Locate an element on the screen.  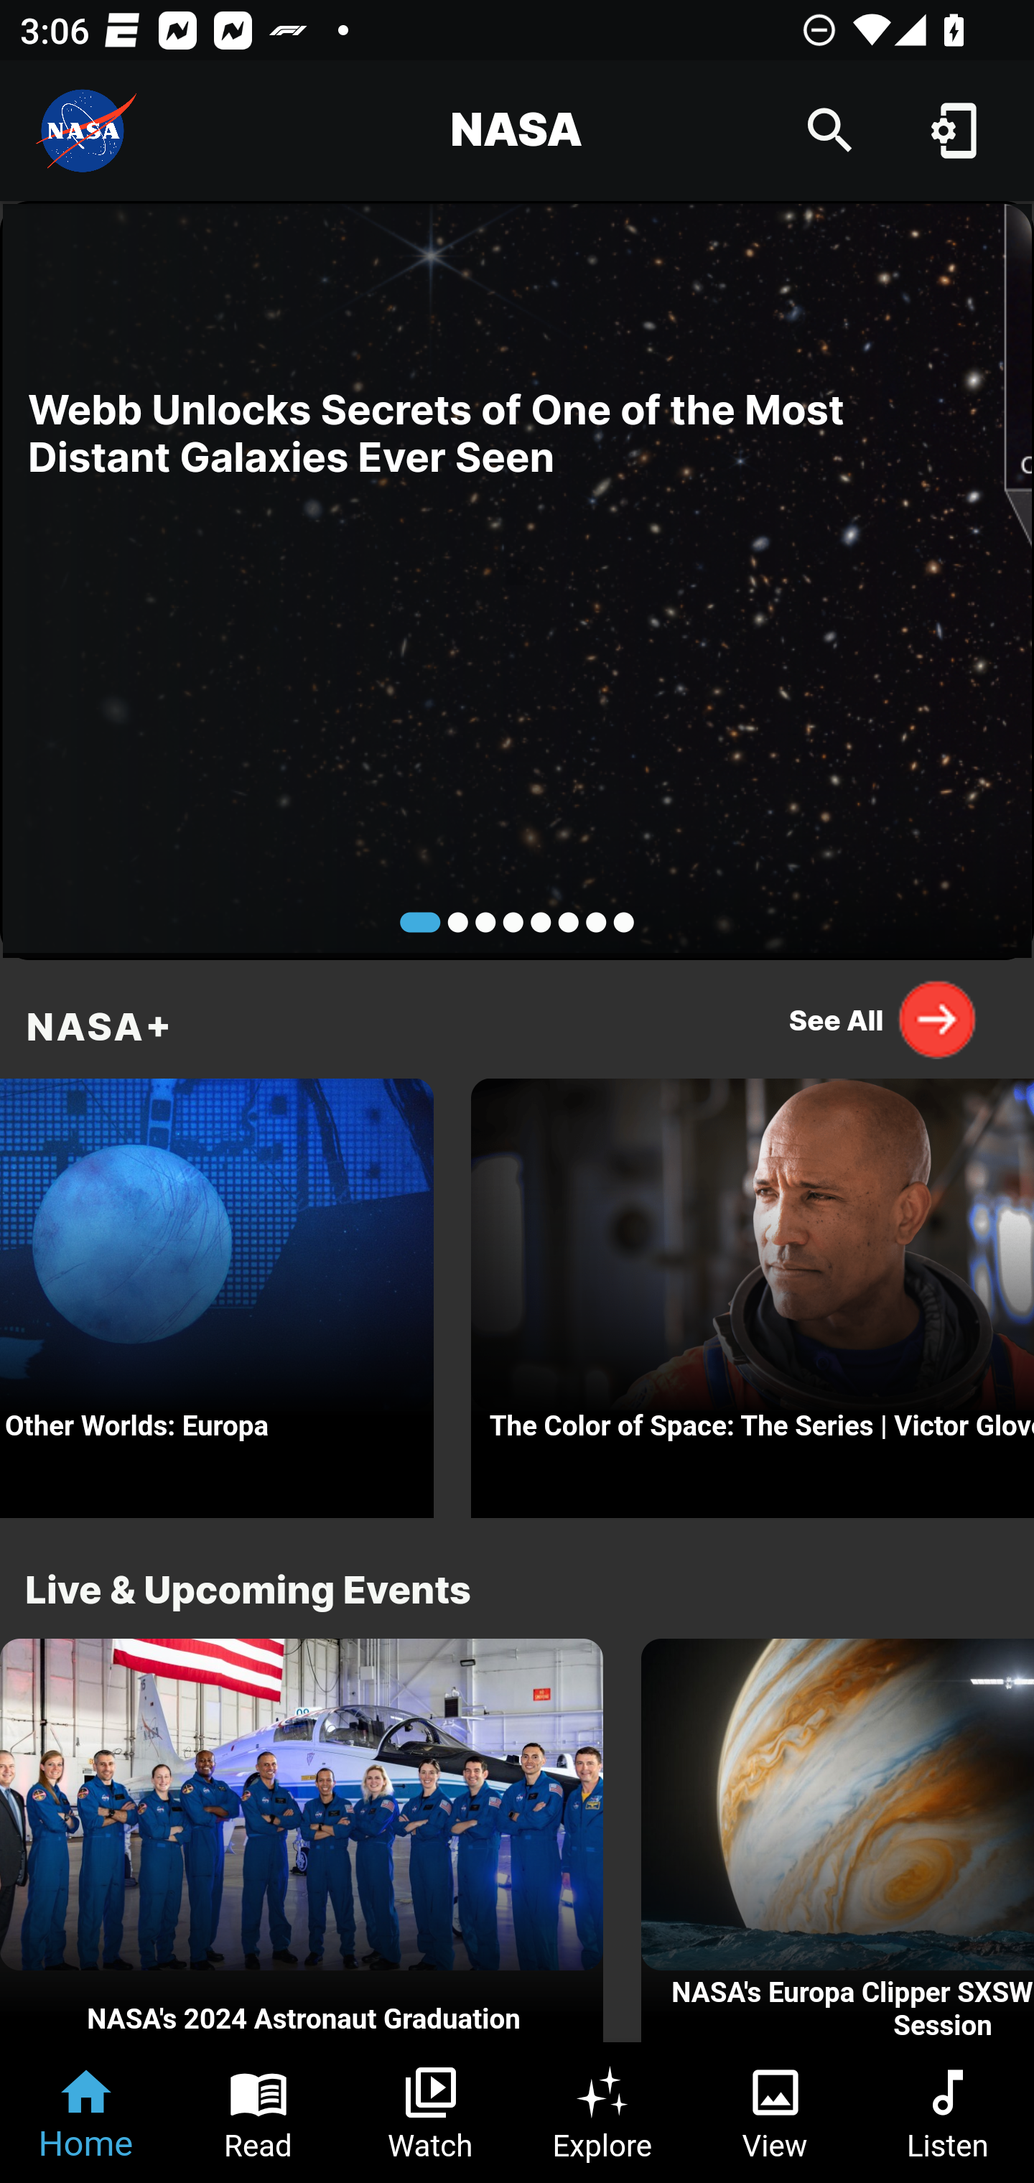
Home
Tab 1 of 6 is located at coordinates (86, 2113).